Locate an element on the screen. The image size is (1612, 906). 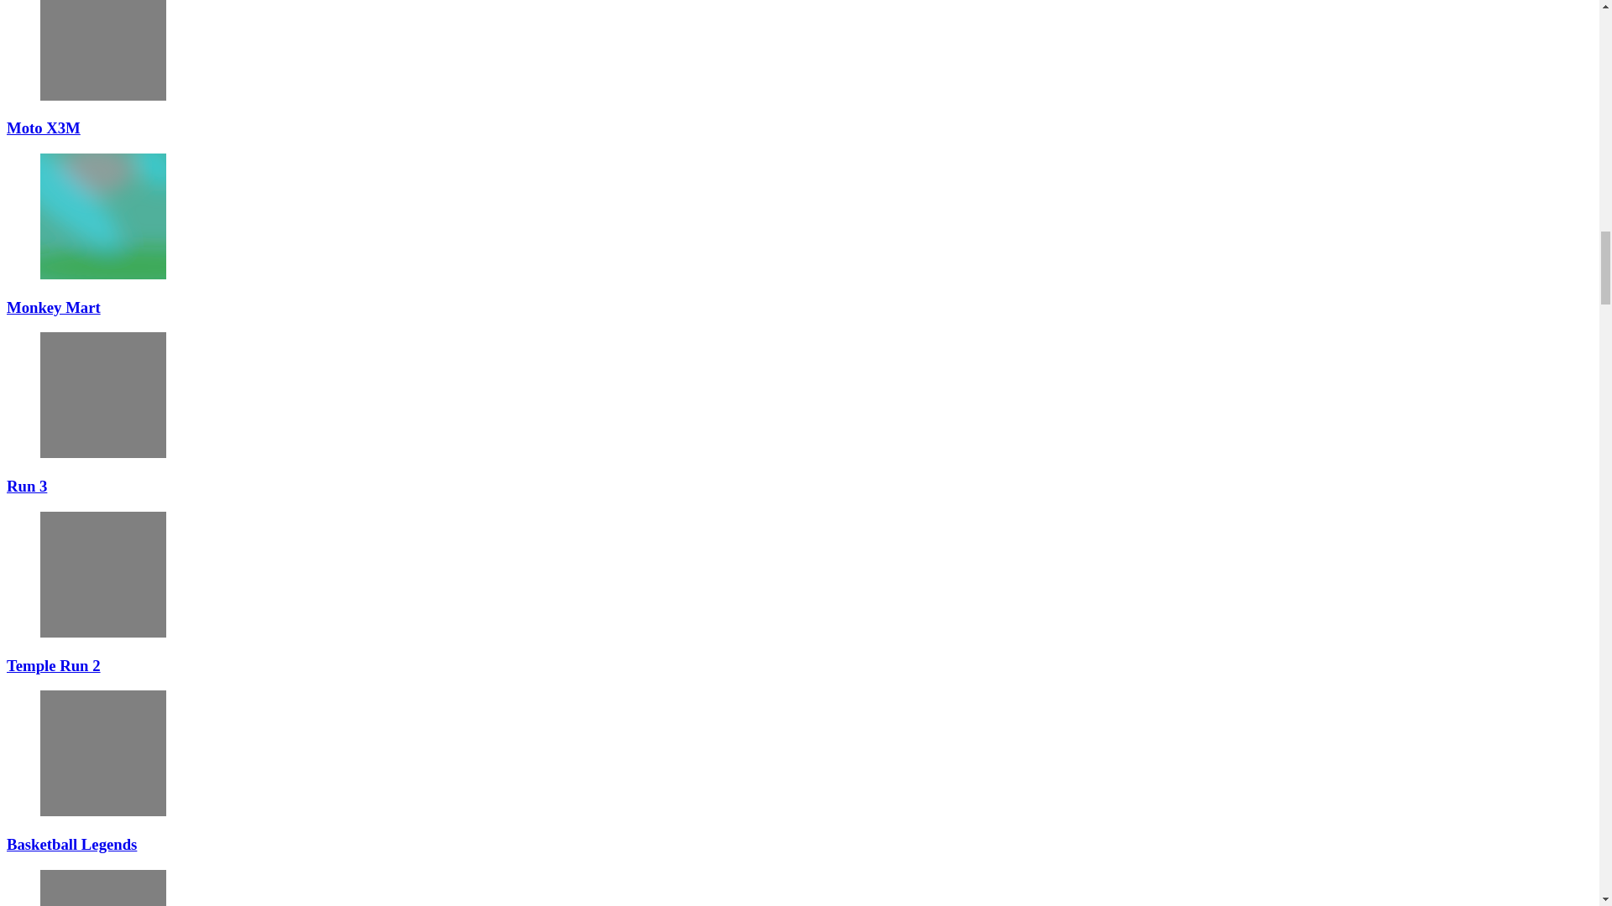
Monkey Mart is located at coordinates (53, 307).